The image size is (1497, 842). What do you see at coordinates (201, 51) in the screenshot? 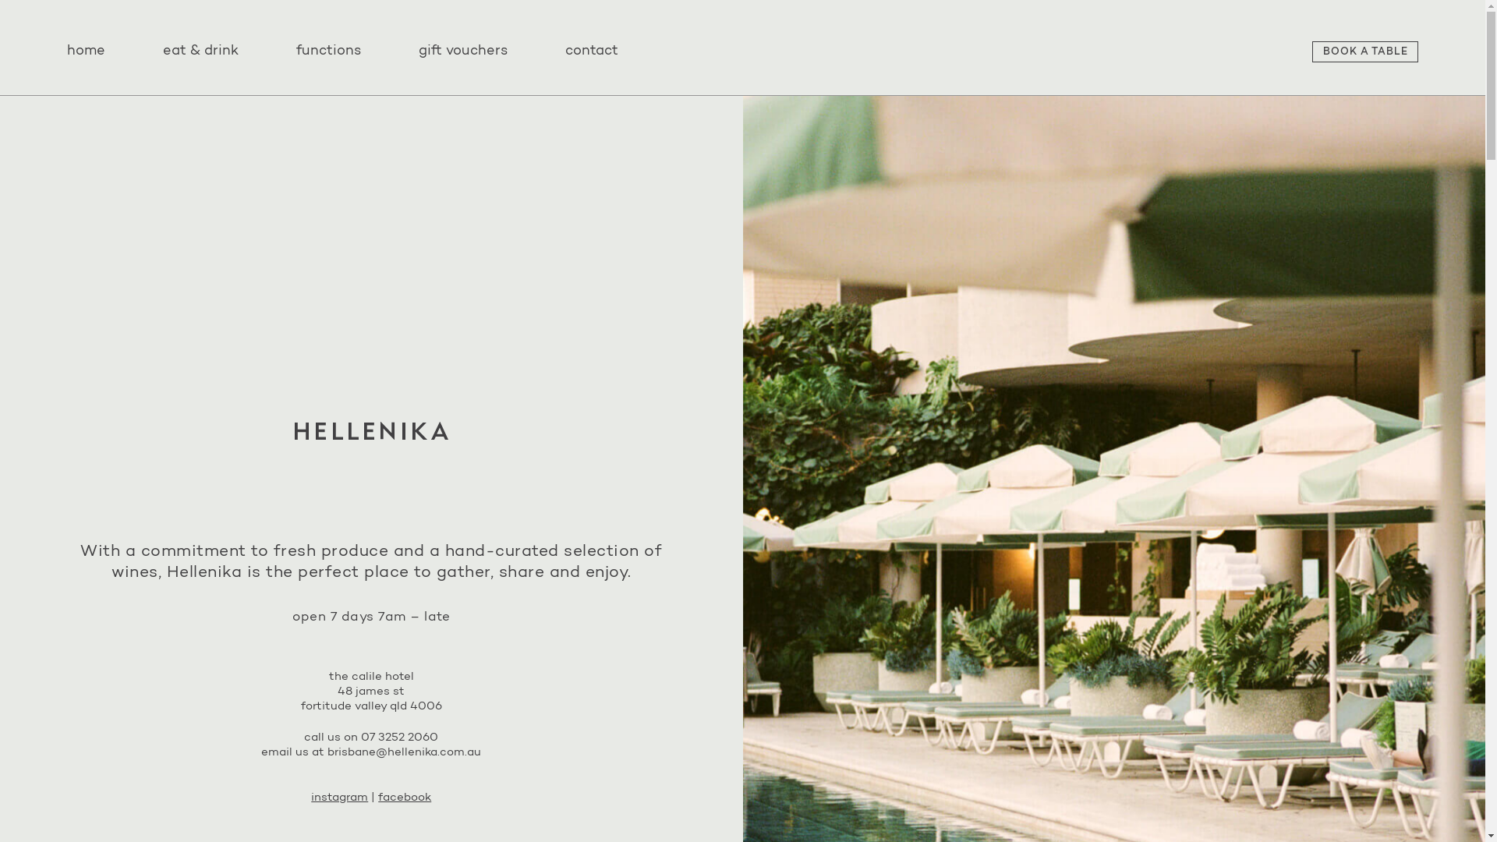
I see `eat & drink` at bounding box center [201, 51].